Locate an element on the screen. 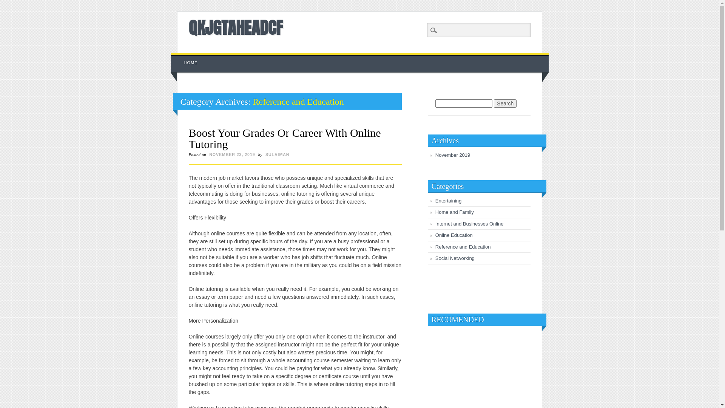 The height and width of the screenshot is (408, 725). November 2019 is located at coordinates (453, 155).